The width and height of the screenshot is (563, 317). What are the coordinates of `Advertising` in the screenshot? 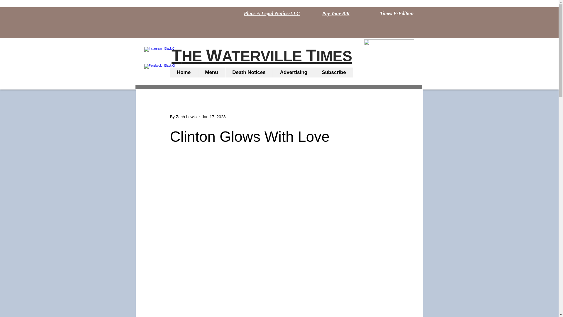 It's located at (294, 72).